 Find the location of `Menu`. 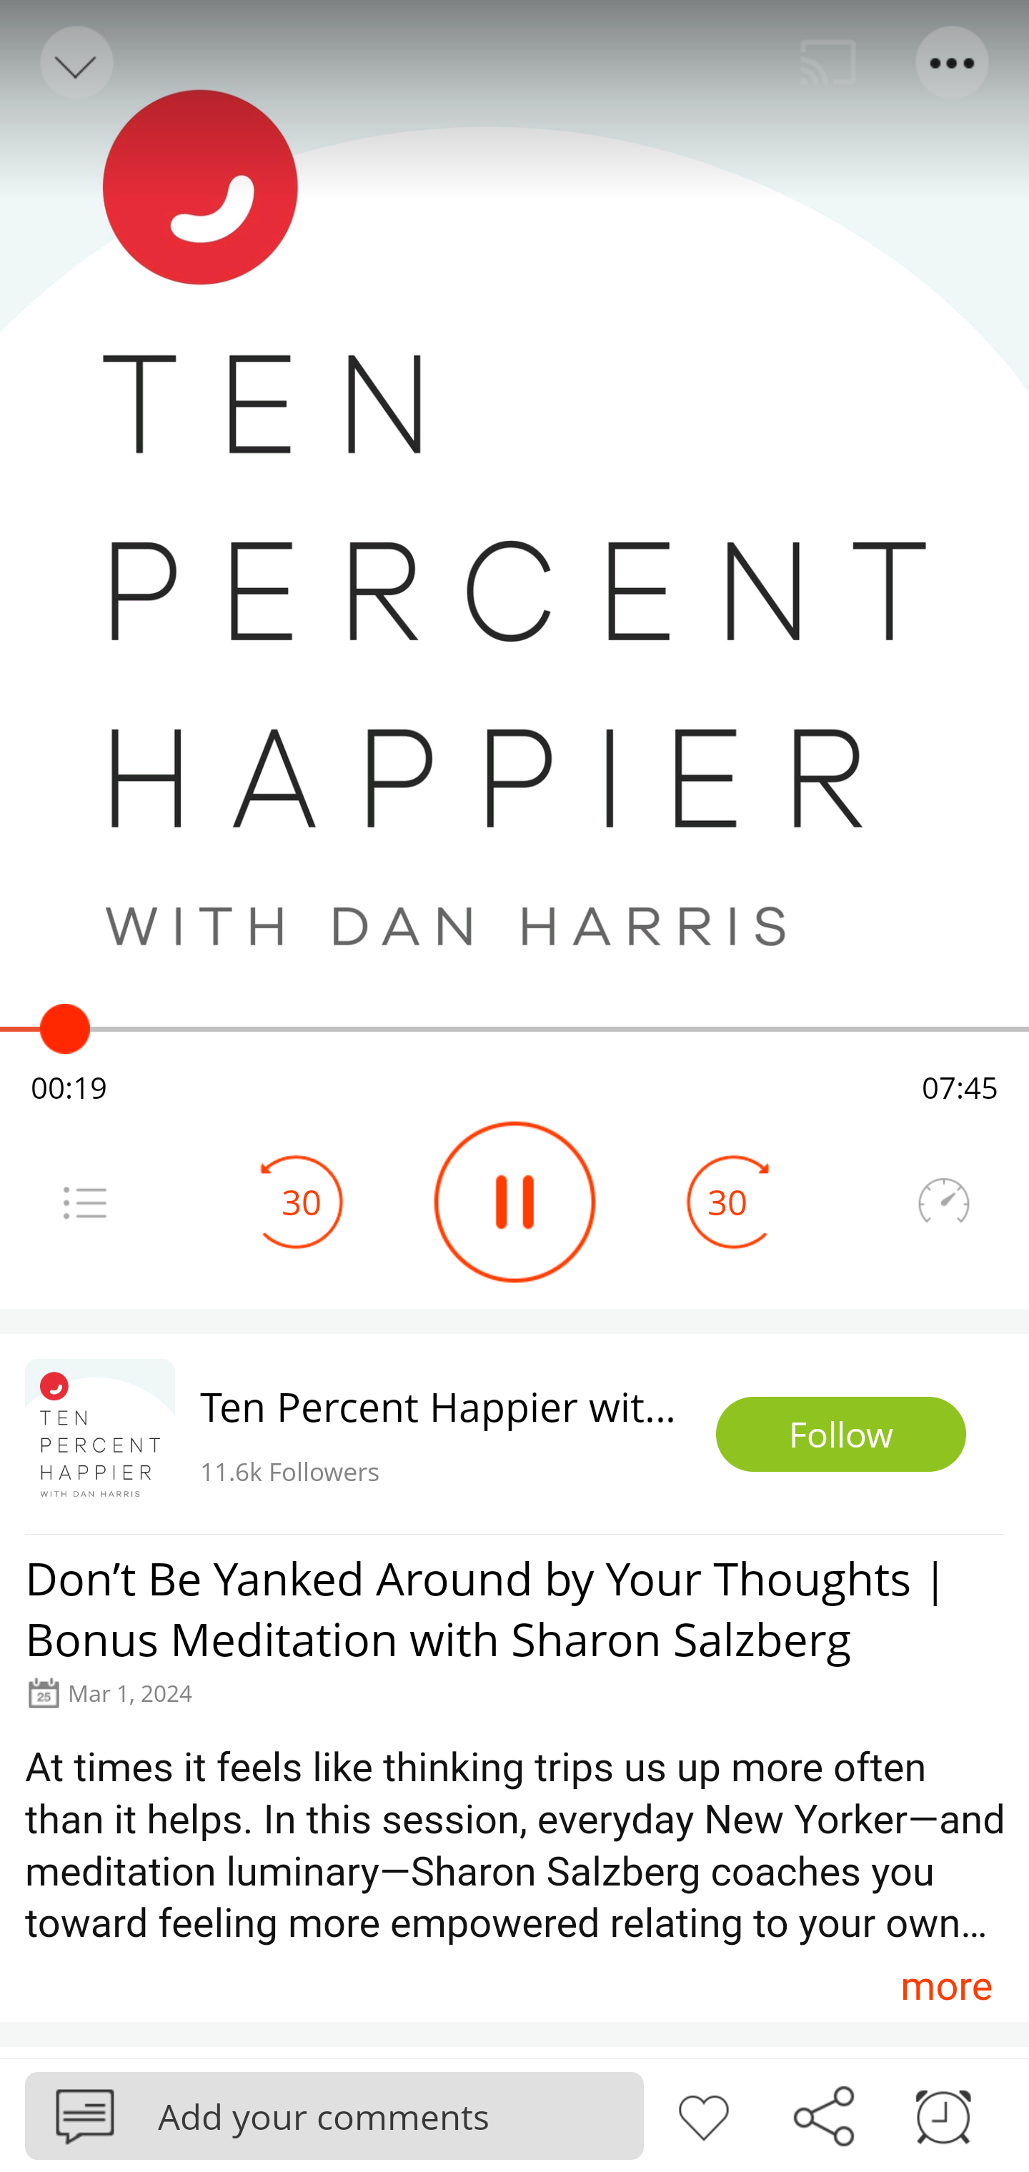

Menu is located at coordinates (84, 1202).